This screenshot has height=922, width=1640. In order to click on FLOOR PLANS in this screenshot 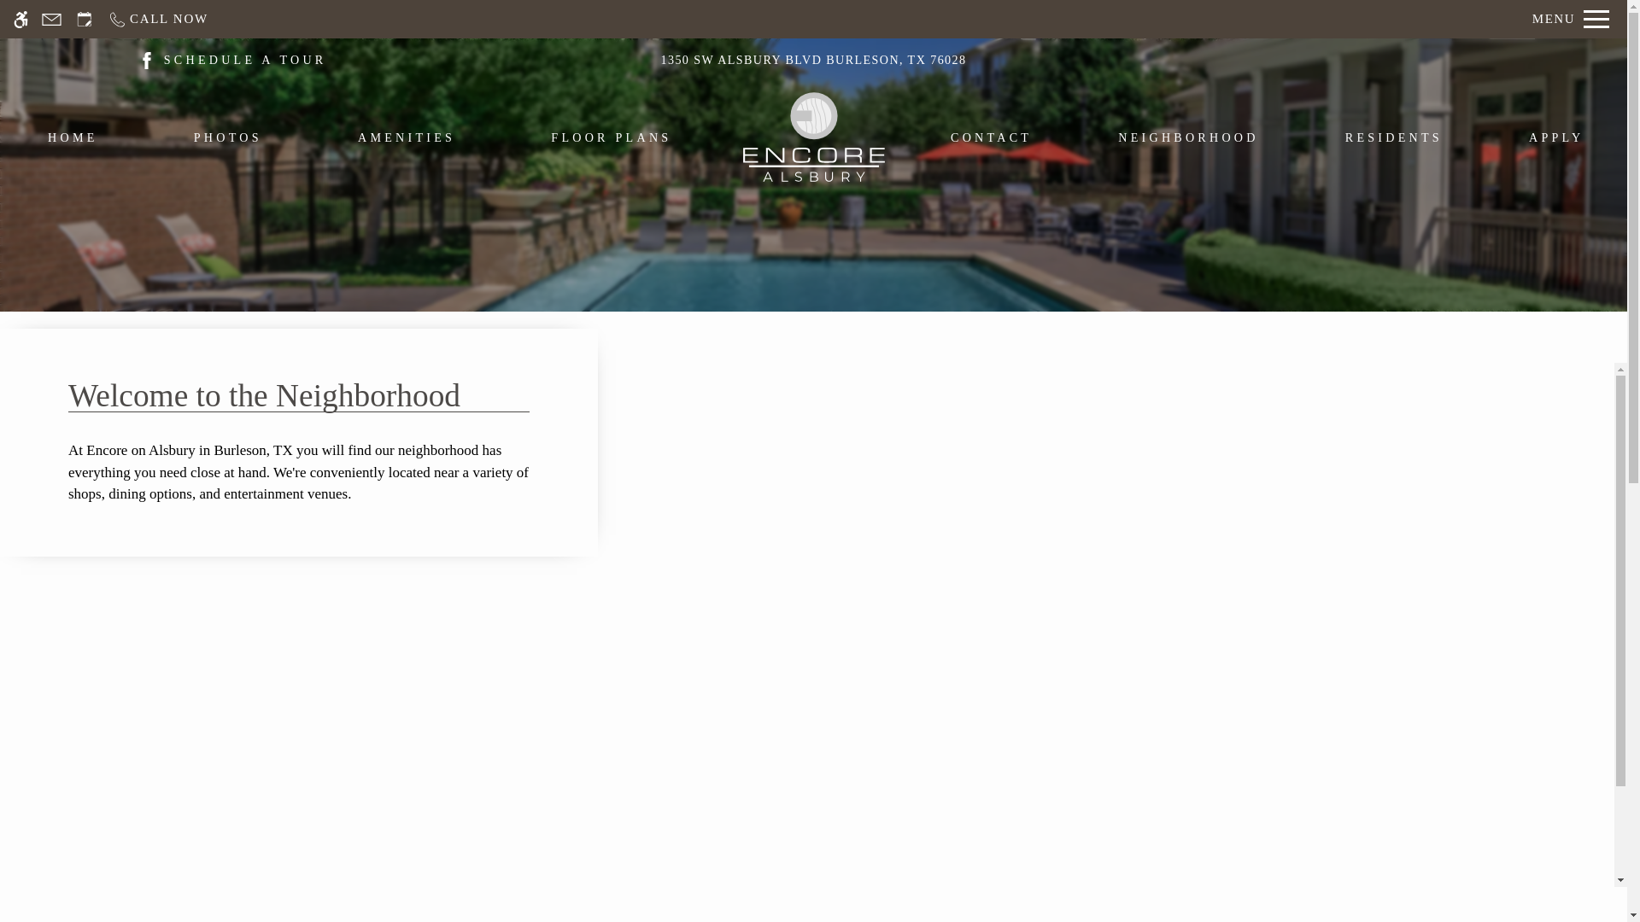, I will do `click(611, 142)`.